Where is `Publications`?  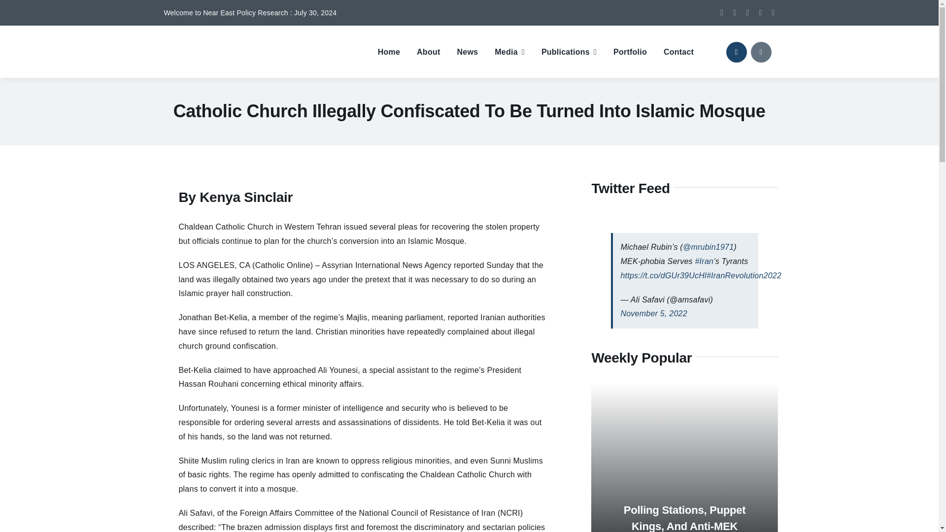 Publications is located at coordinates (569, 52).